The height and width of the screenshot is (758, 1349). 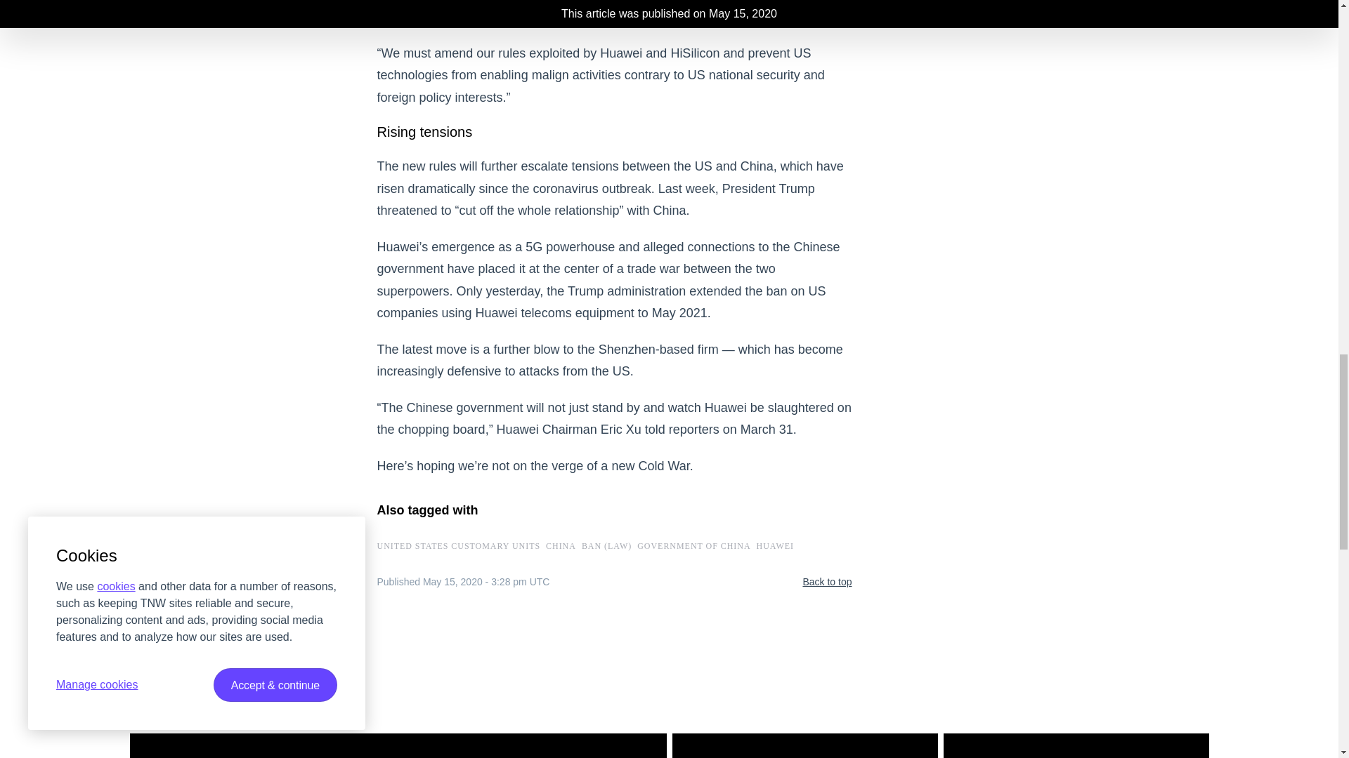 What do you see at coordinates (826, 582) in the screenshot?
I see `Back to top` at bounding box center [826, 582].